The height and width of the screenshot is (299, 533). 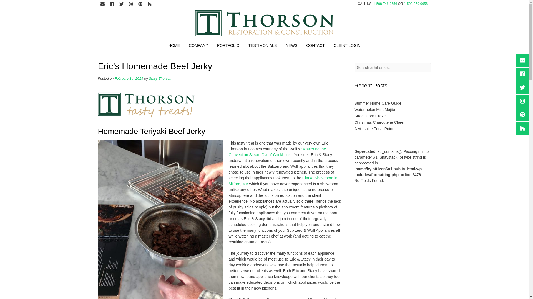 What do you see at coordinates (416, 4) in the screenshot?
I see `1-508-279-0656` at bounding box center [416, 4].